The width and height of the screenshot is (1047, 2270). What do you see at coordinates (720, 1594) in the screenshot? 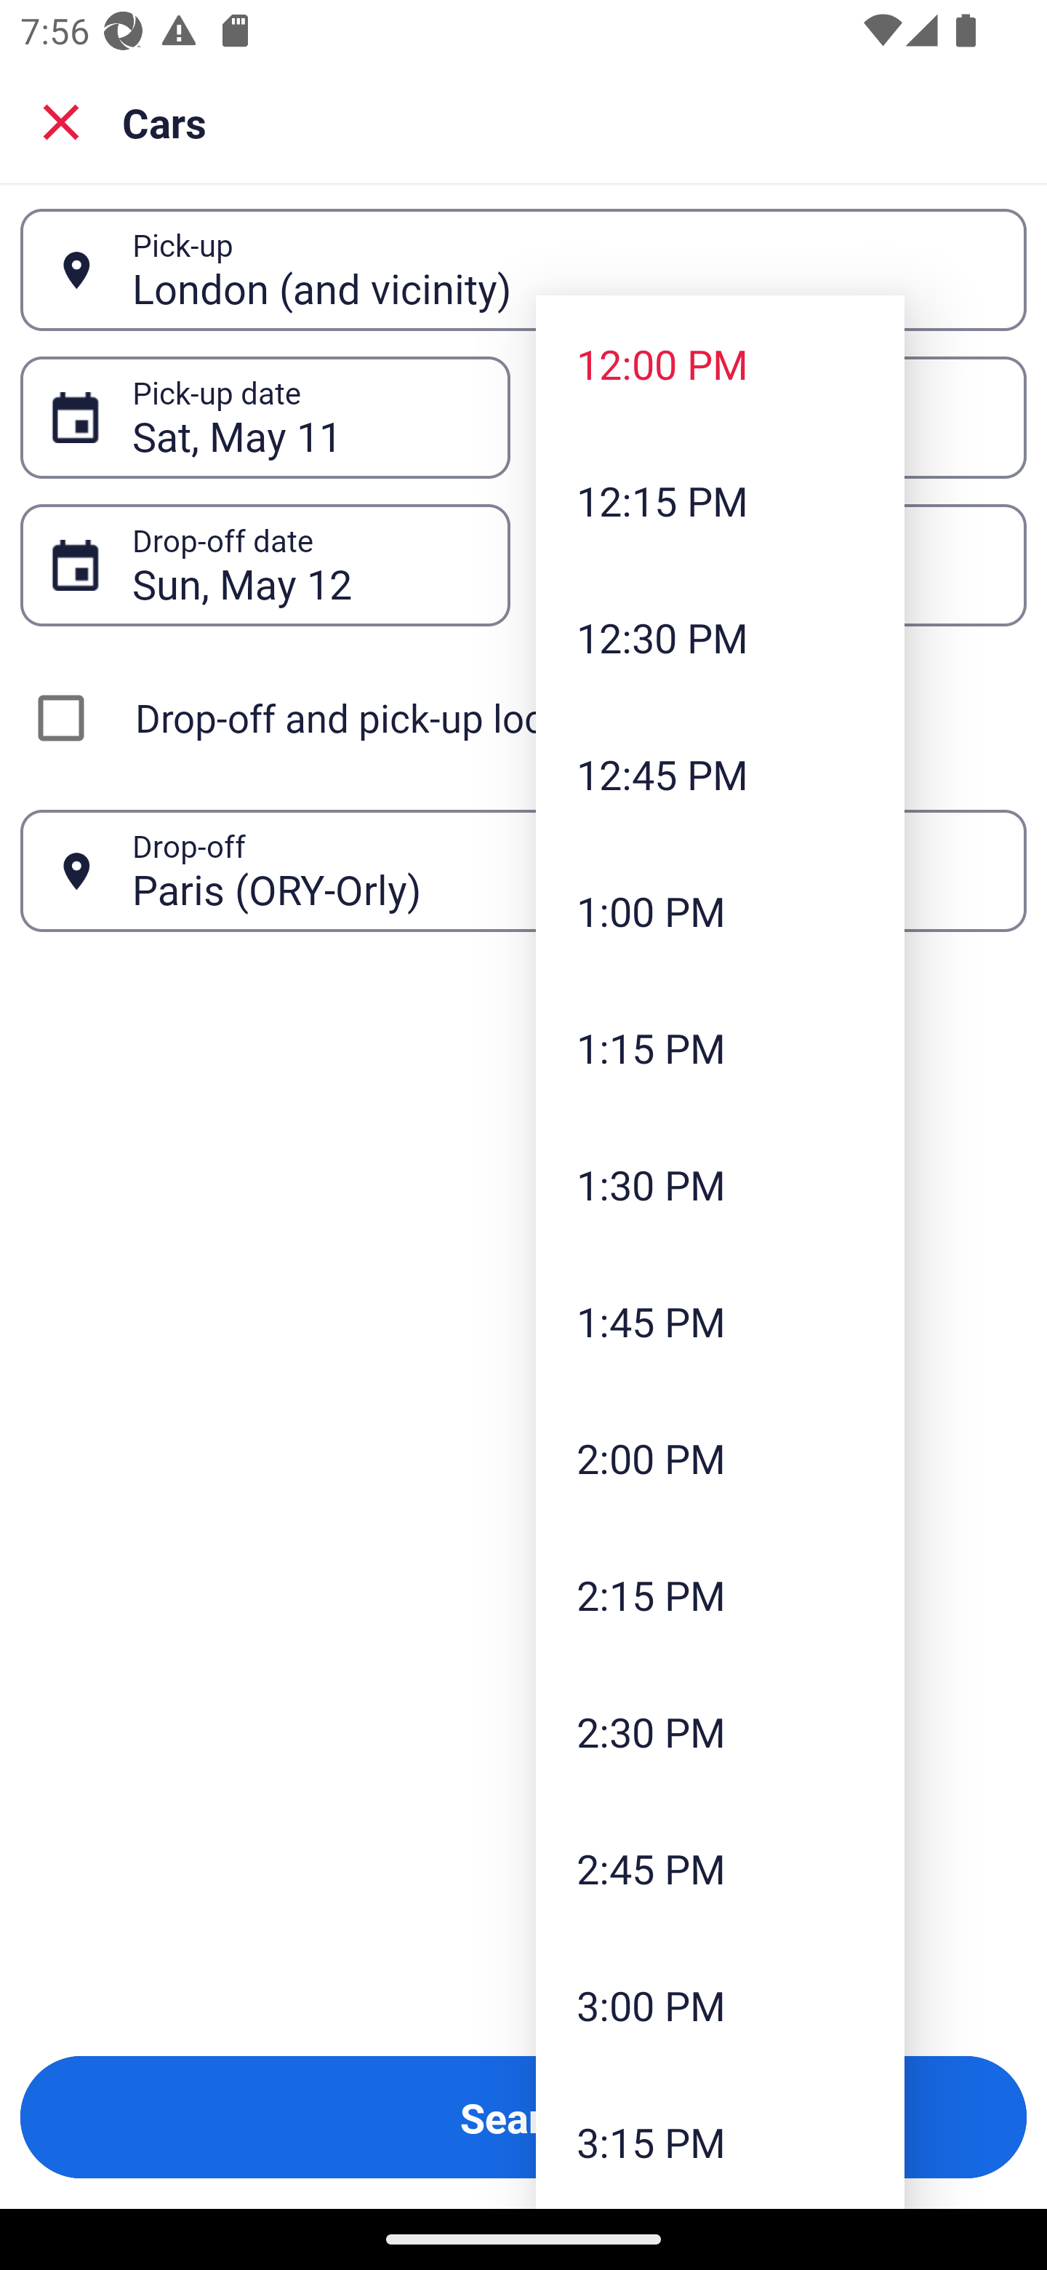
I see `2:15 PM` at bounding box center [720, 1594].